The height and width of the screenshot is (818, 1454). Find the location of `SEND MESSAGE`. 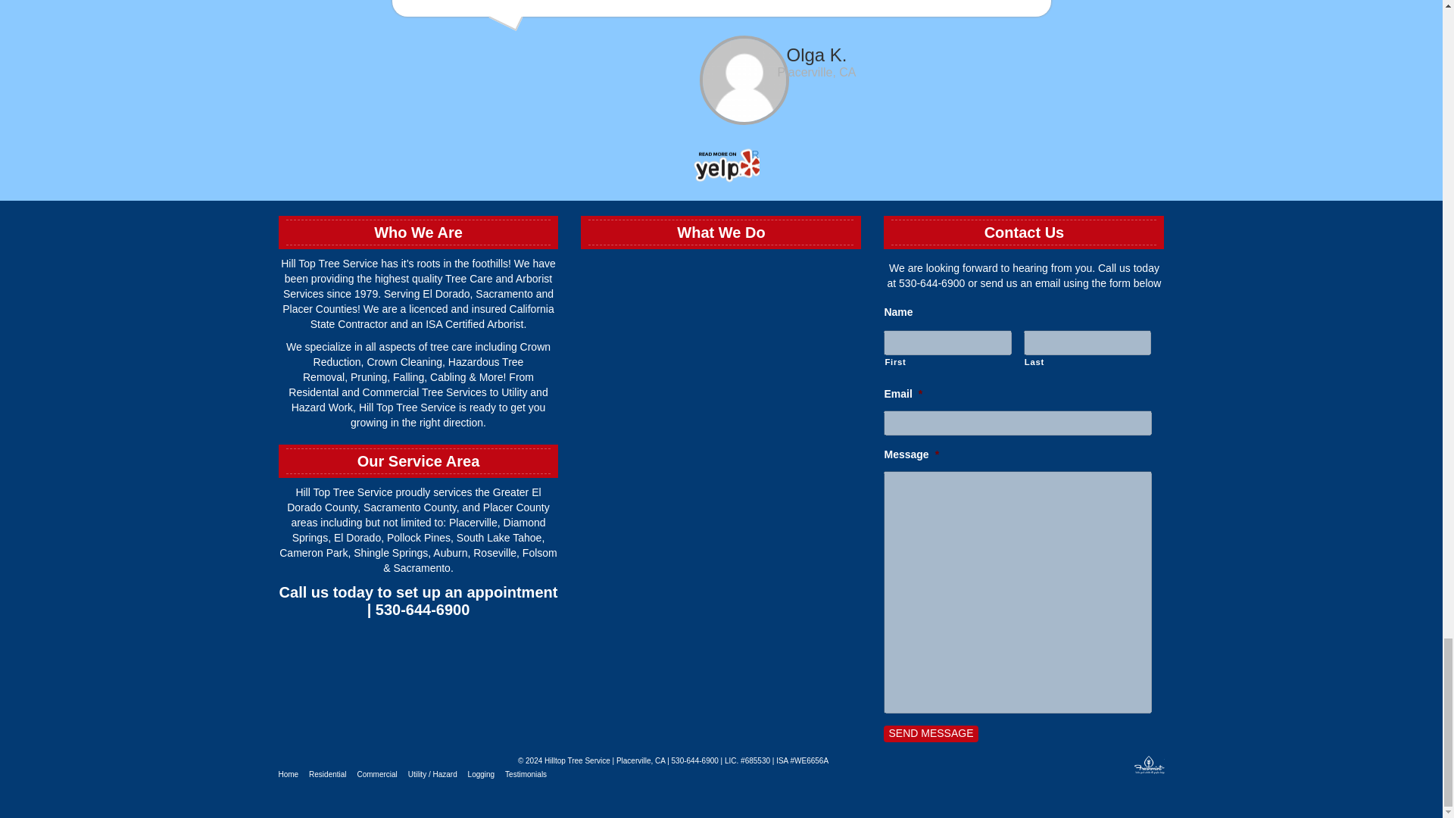

SEND MESSAGE is located at coordinates (930, 733).